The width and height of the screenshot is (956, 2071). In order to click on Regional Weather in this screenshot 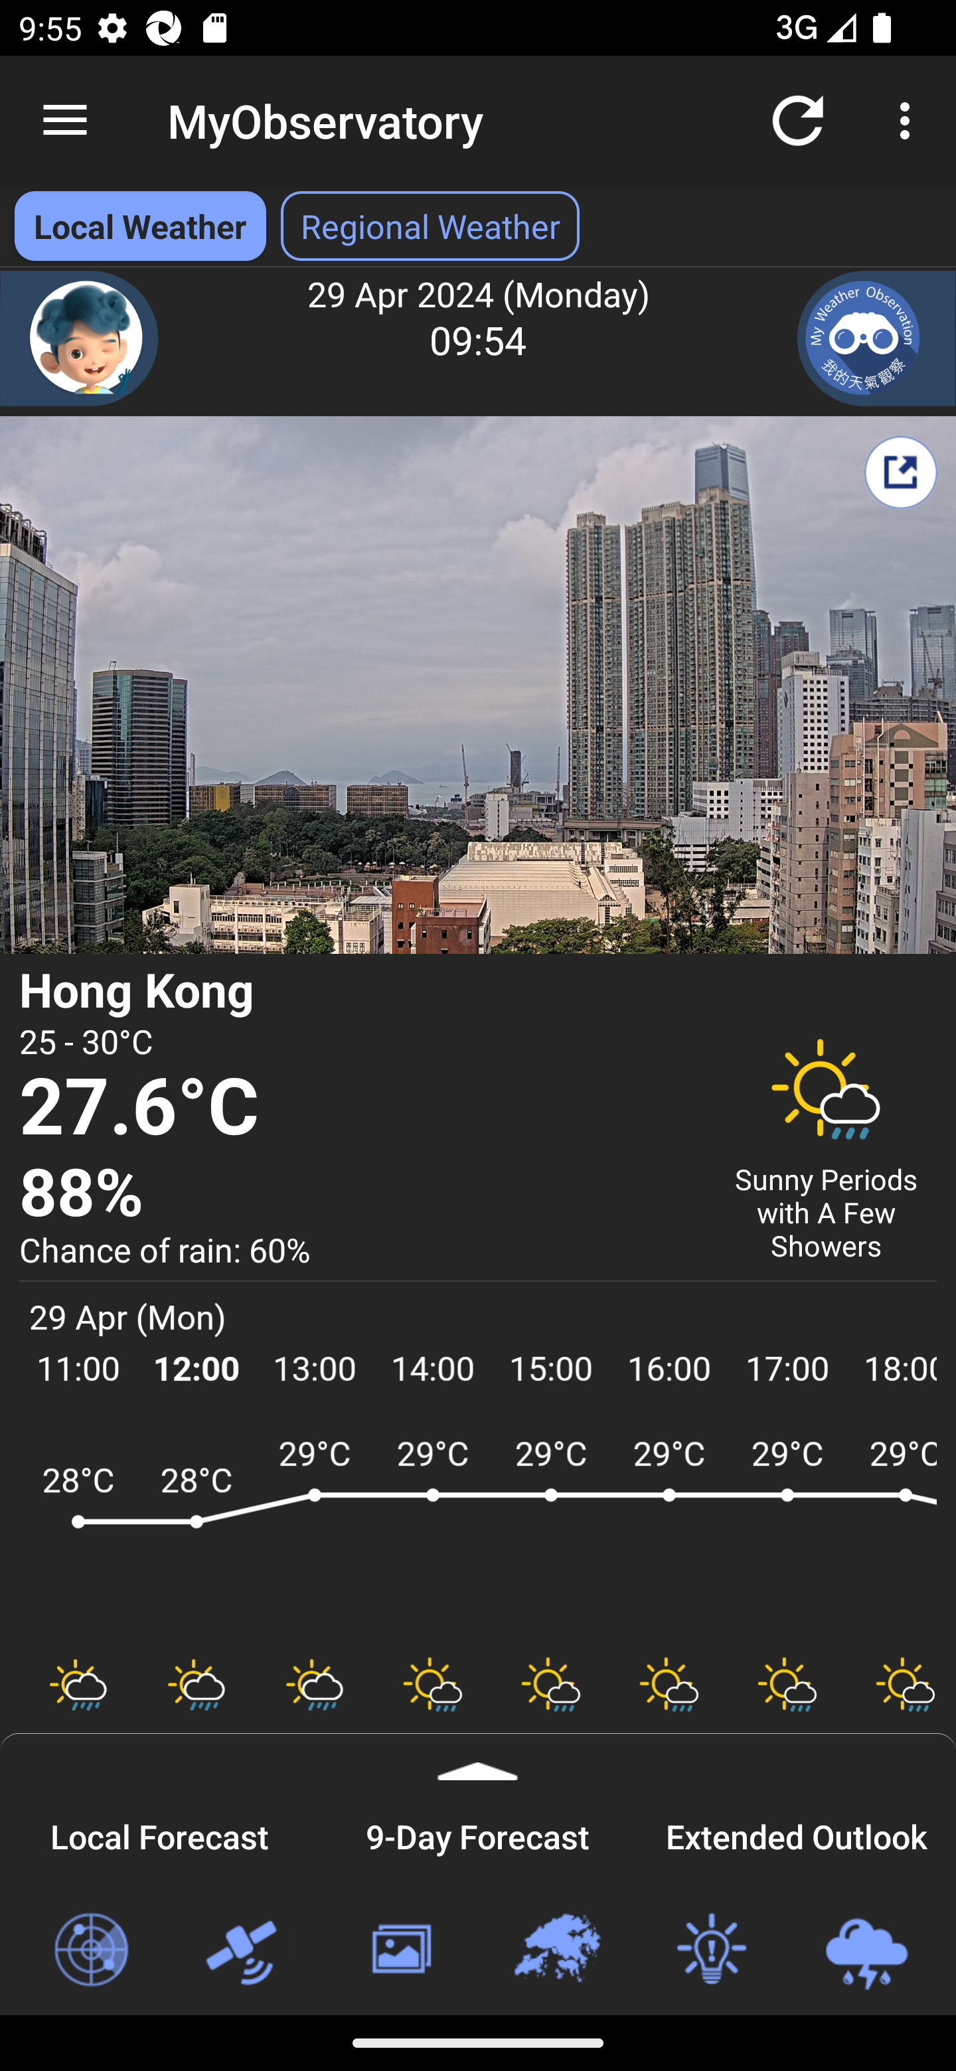, I will do `click(556, 1950)`.